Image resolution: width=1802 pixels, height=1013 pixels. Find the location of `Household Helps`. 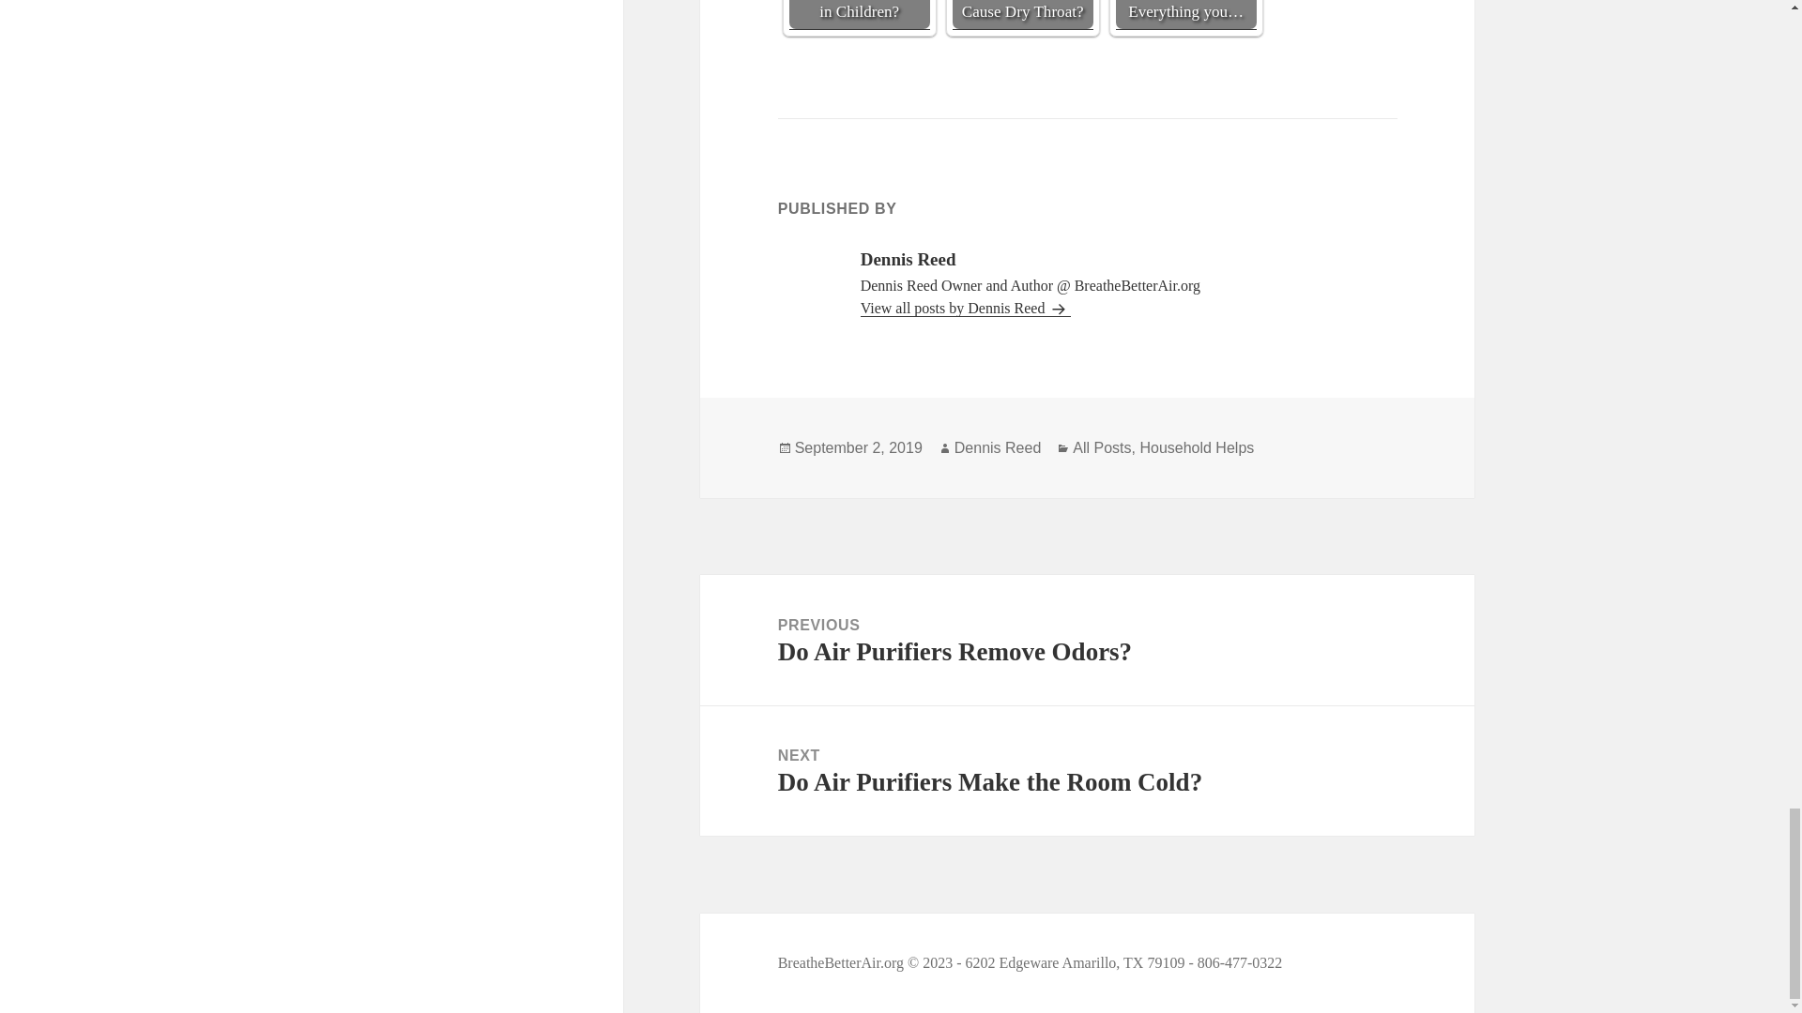

Household Helps is located at coordinates (1023, 15).